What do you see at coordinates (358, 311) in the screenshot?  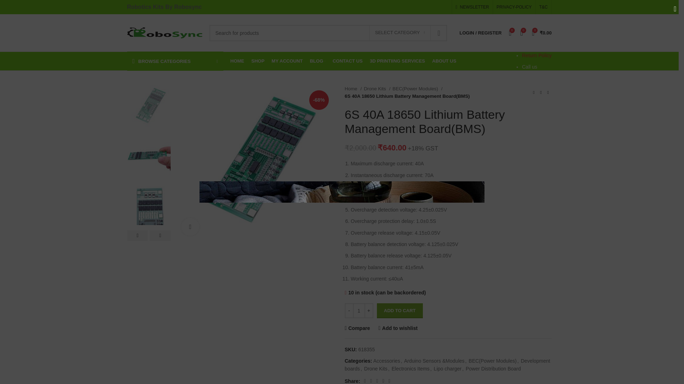 I see `1` at bounding box center [358, 311].